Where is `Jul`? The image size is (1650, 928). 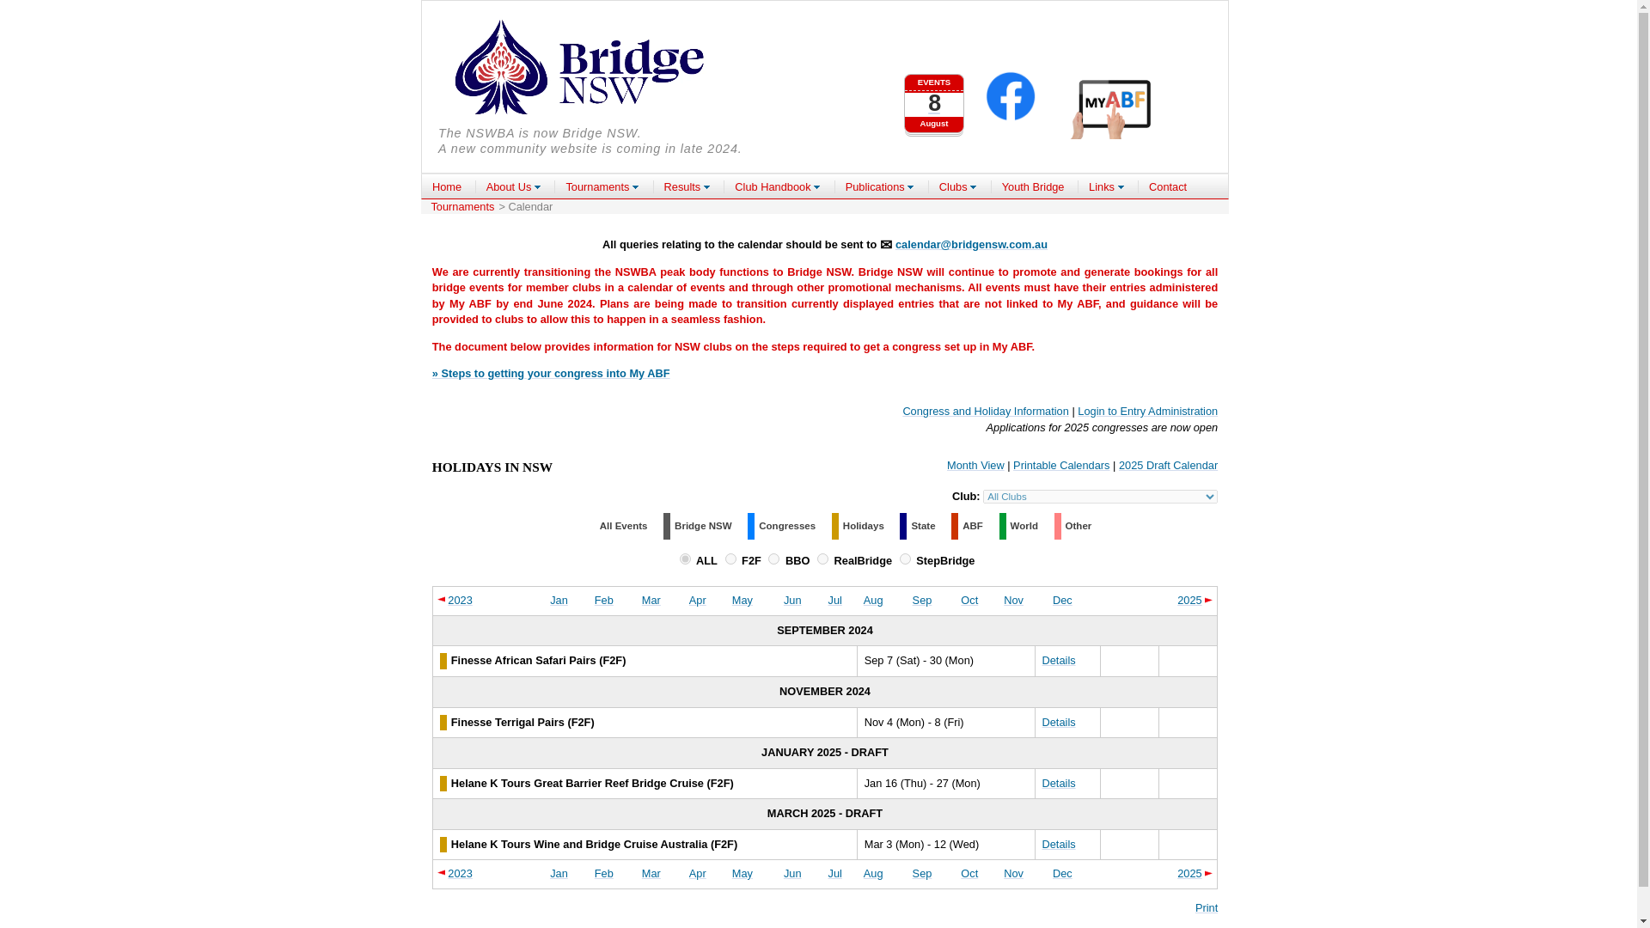
Jul is located at coordinates (624, 525).